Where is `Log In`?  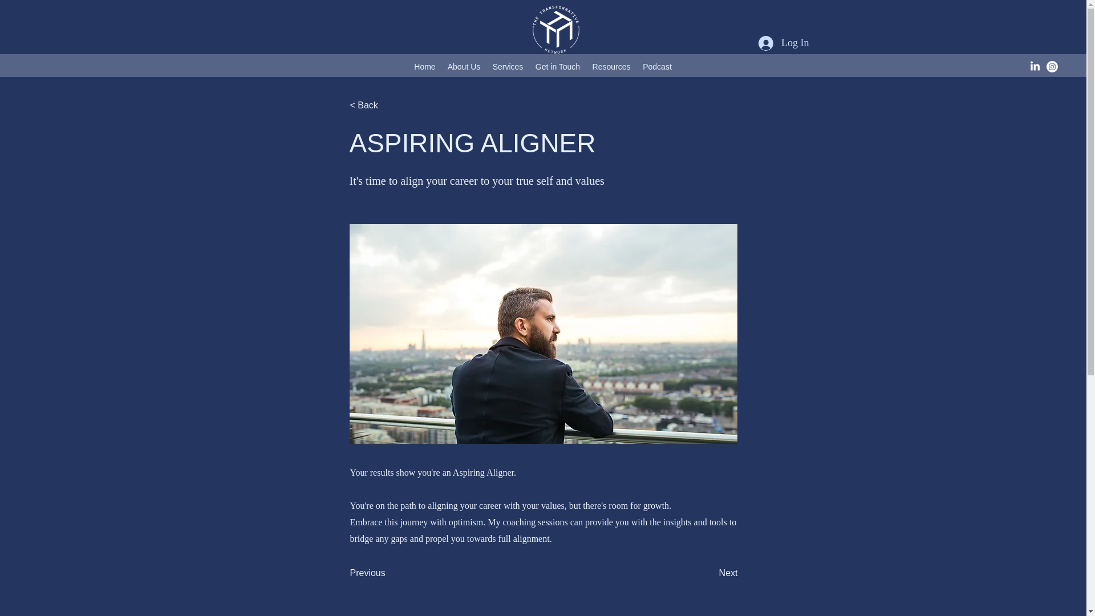 Log In is located at coordinates (784, 43).